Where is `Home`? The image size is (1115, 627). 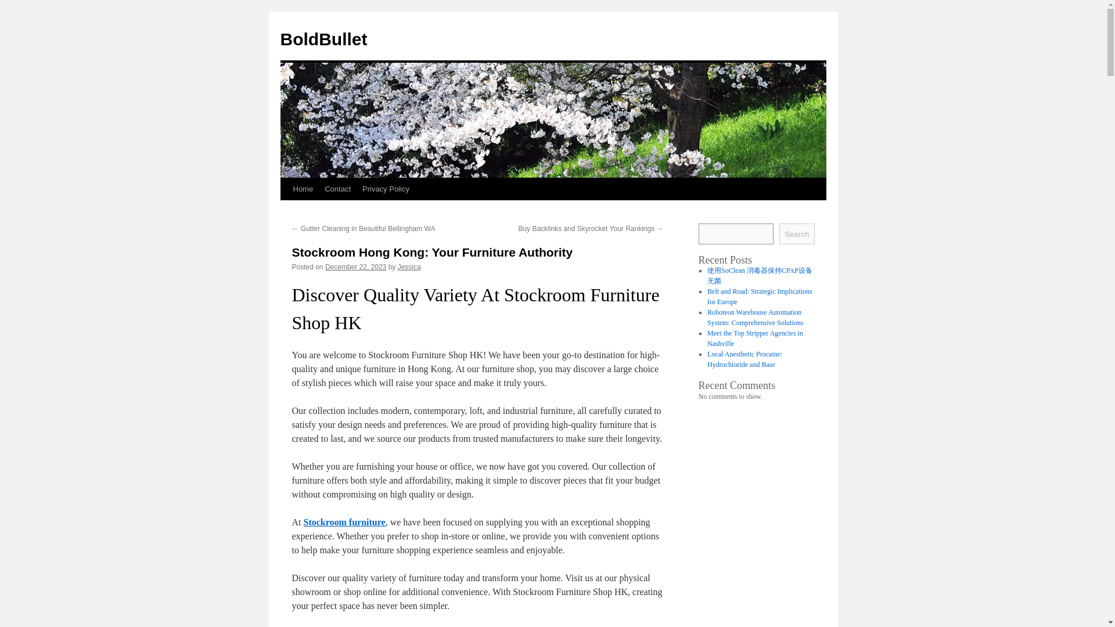 Home is located at coordinates (303, 189).